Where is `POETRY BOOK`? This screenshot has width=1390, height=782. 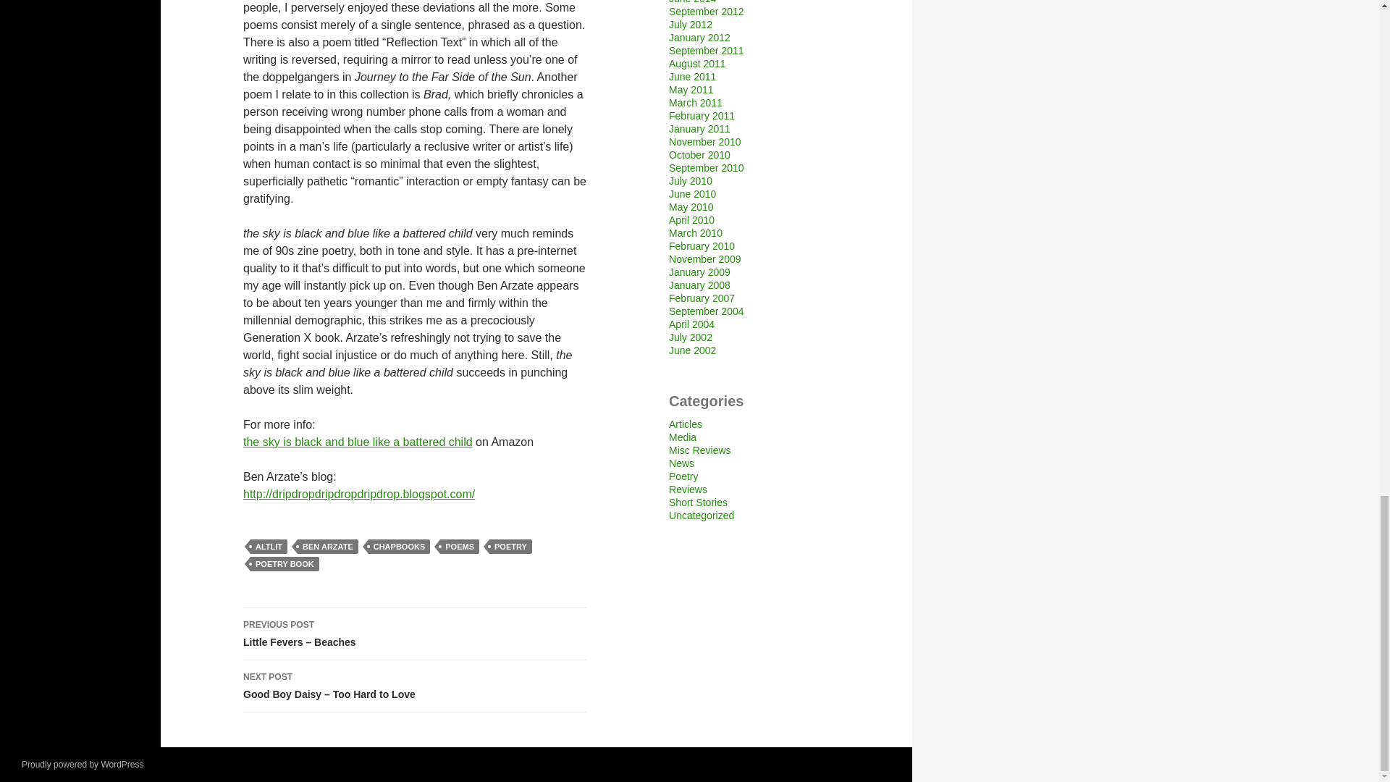 POETRY BOOK is located at coordinates (285, 563).